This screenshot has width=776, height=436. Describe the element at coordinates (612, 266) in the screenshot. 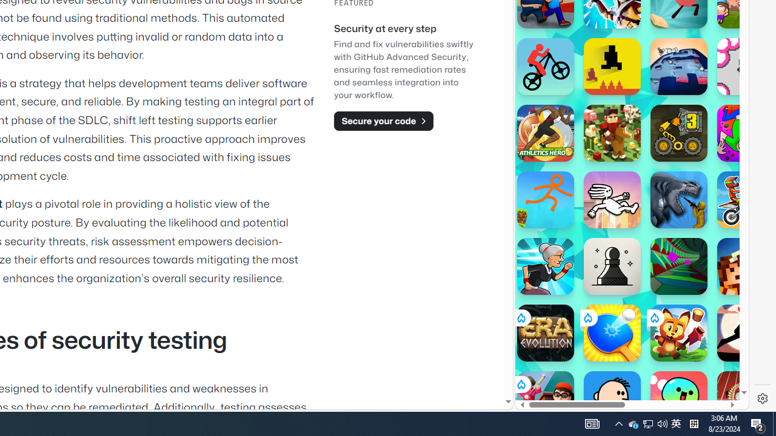

I see `Classic Chess` at that location.